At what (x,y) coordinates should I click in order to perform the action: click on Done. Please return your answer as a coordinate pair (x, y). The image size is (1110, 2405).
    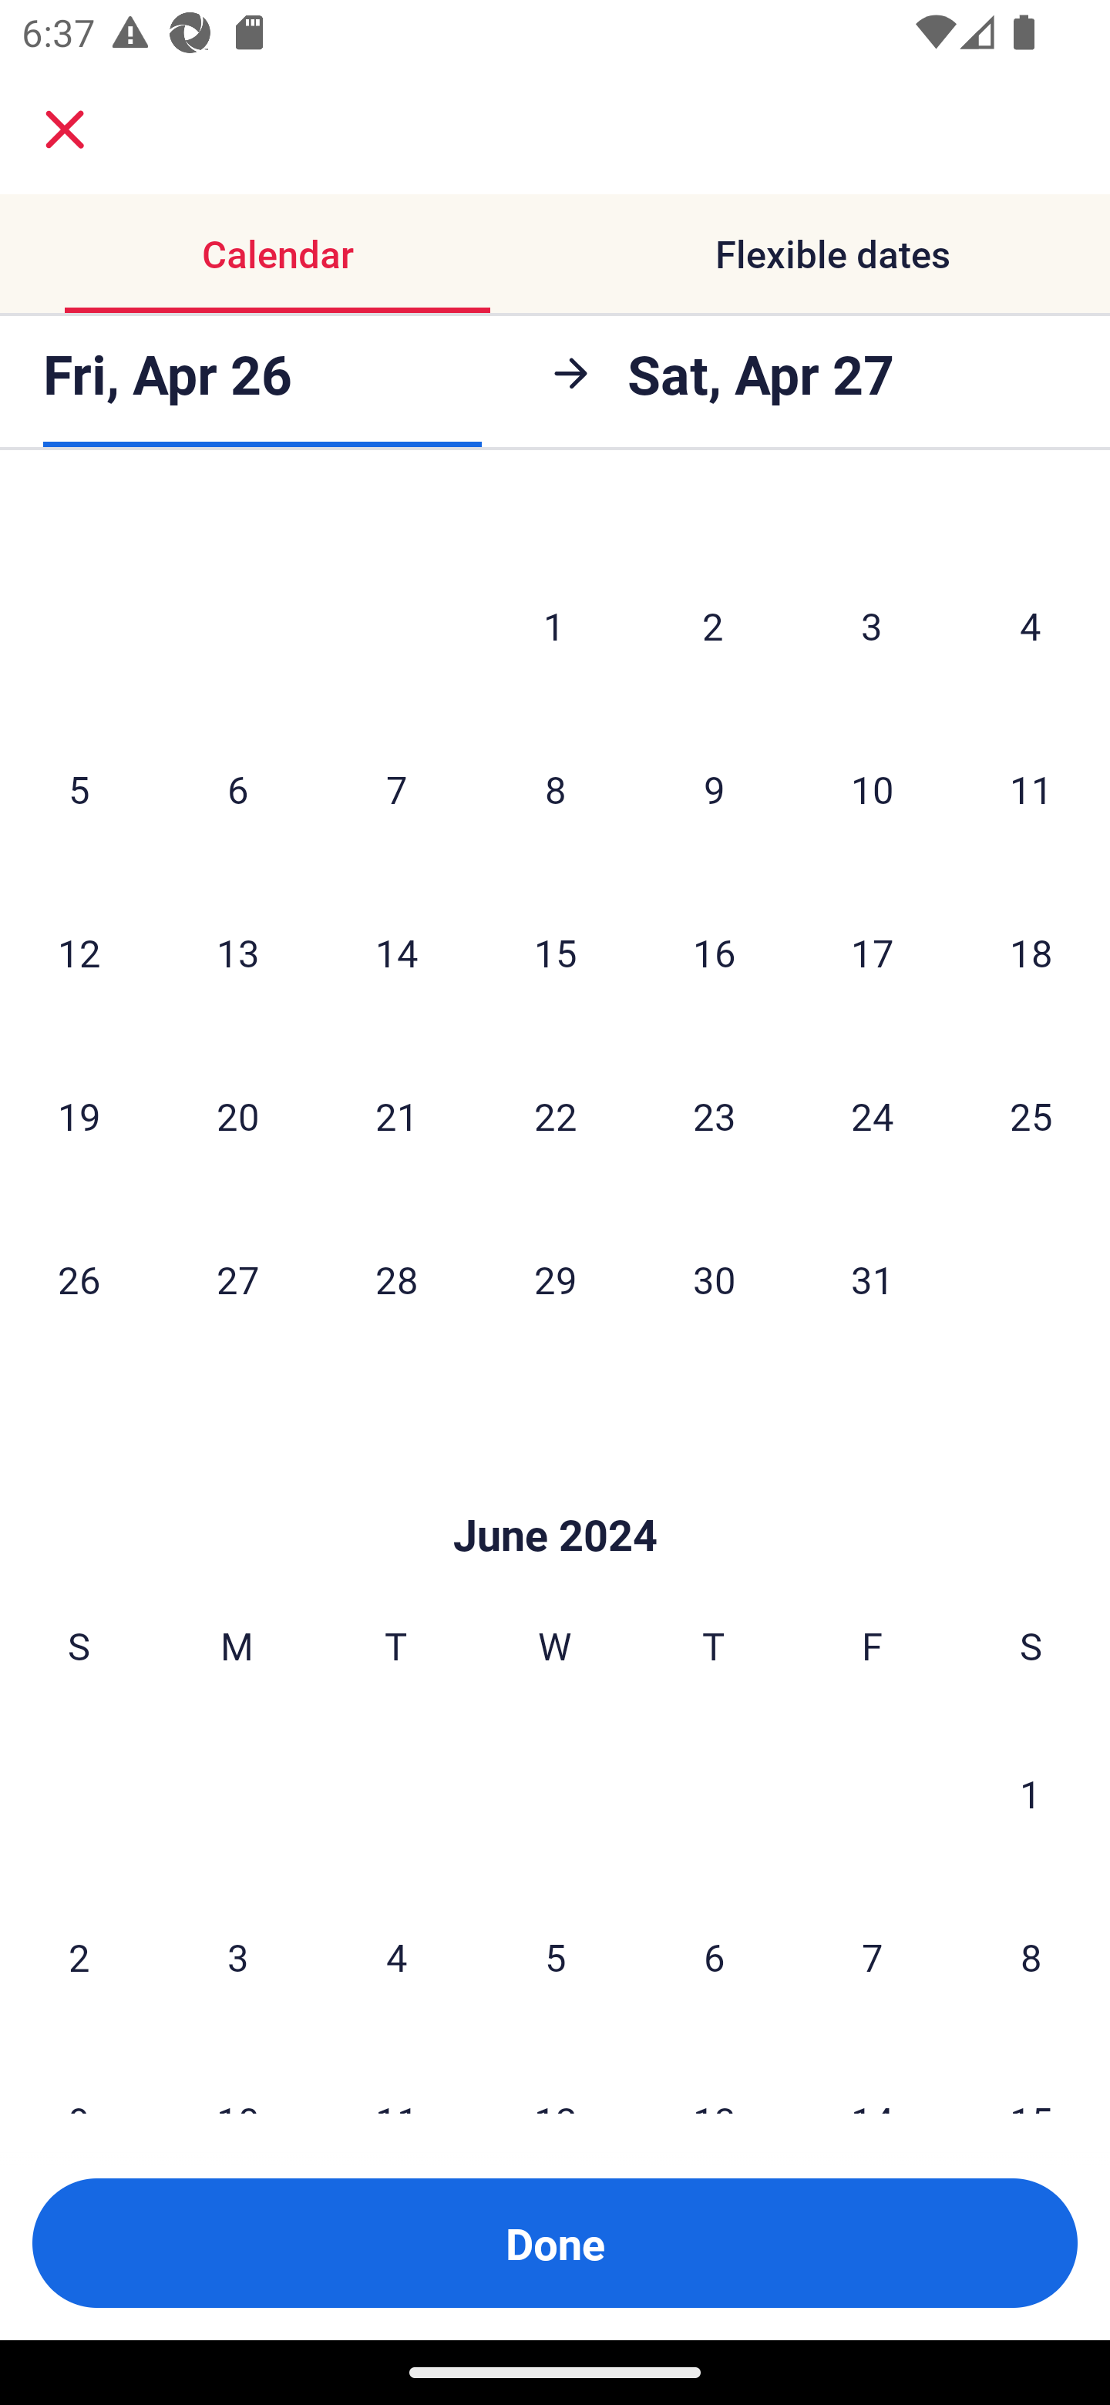
    Looking at the image, I should click on (555, 2243).